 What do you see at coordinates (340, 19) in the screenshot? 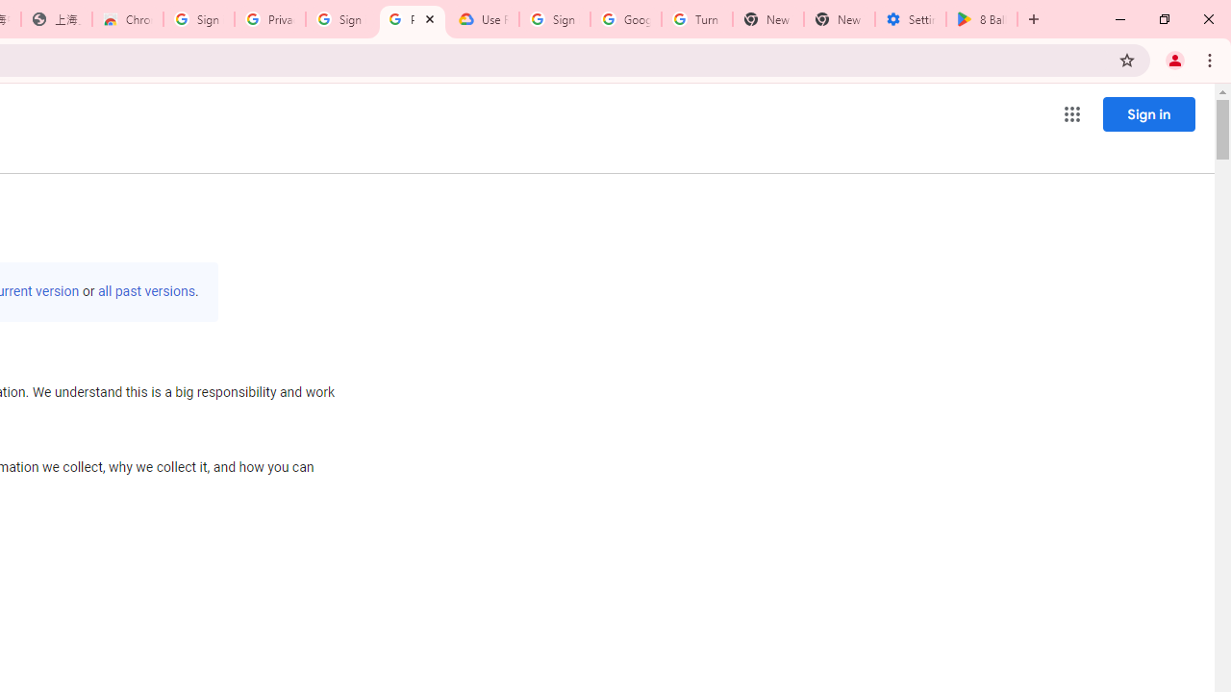
I see `Sign in - Google Accounts` at bounding box center [340, 19].